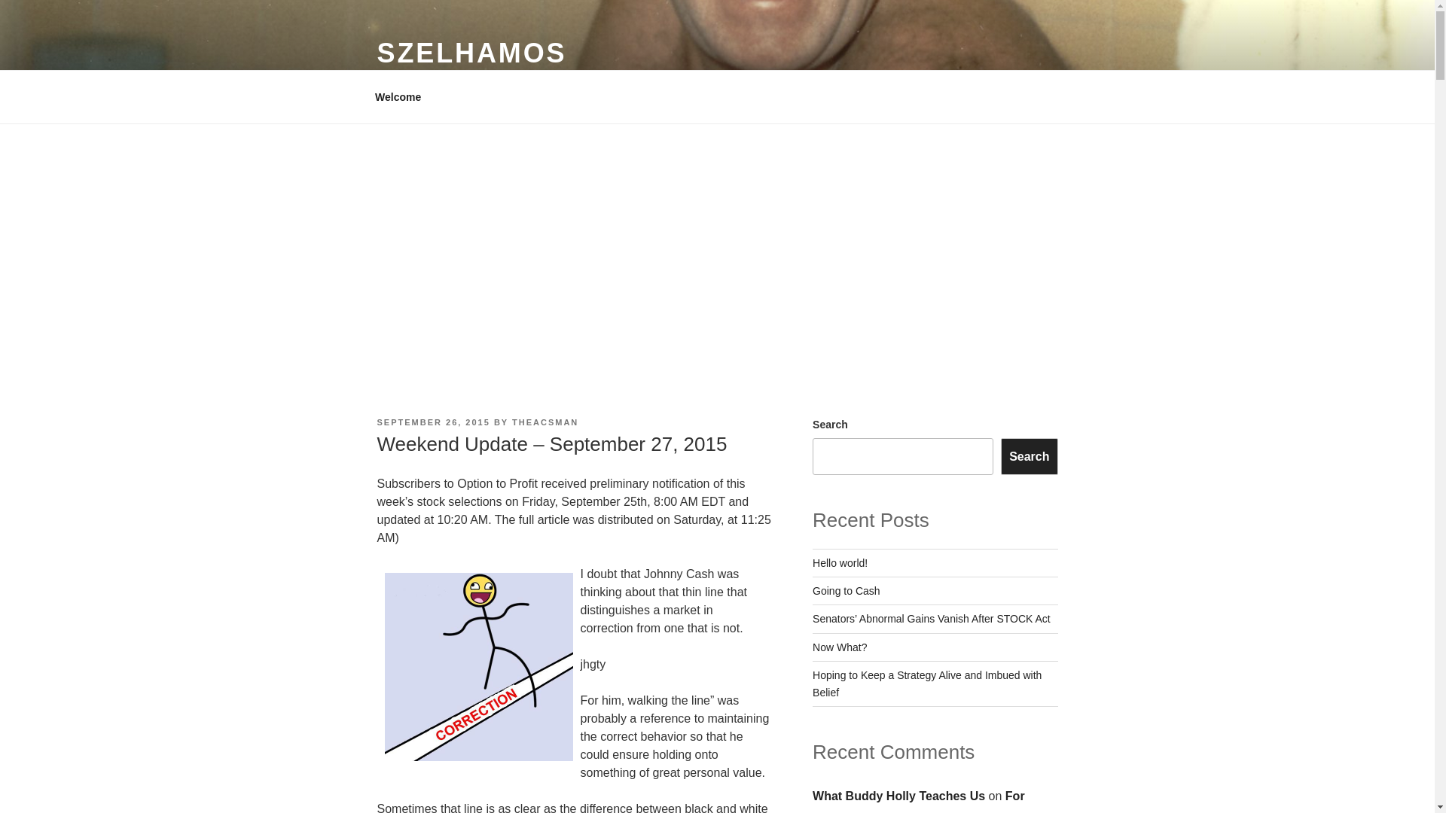  What do you see at coordinates (919, 801) in the screenshot?
I see `For Reformed Broker` at bounding box center [919, 801].